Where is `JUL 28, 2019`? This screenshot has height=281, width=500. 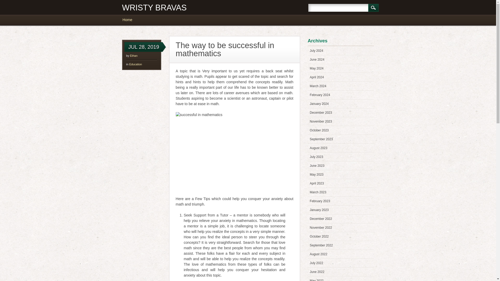
JUL 28, 2019 is located at coordinates (144, 47).